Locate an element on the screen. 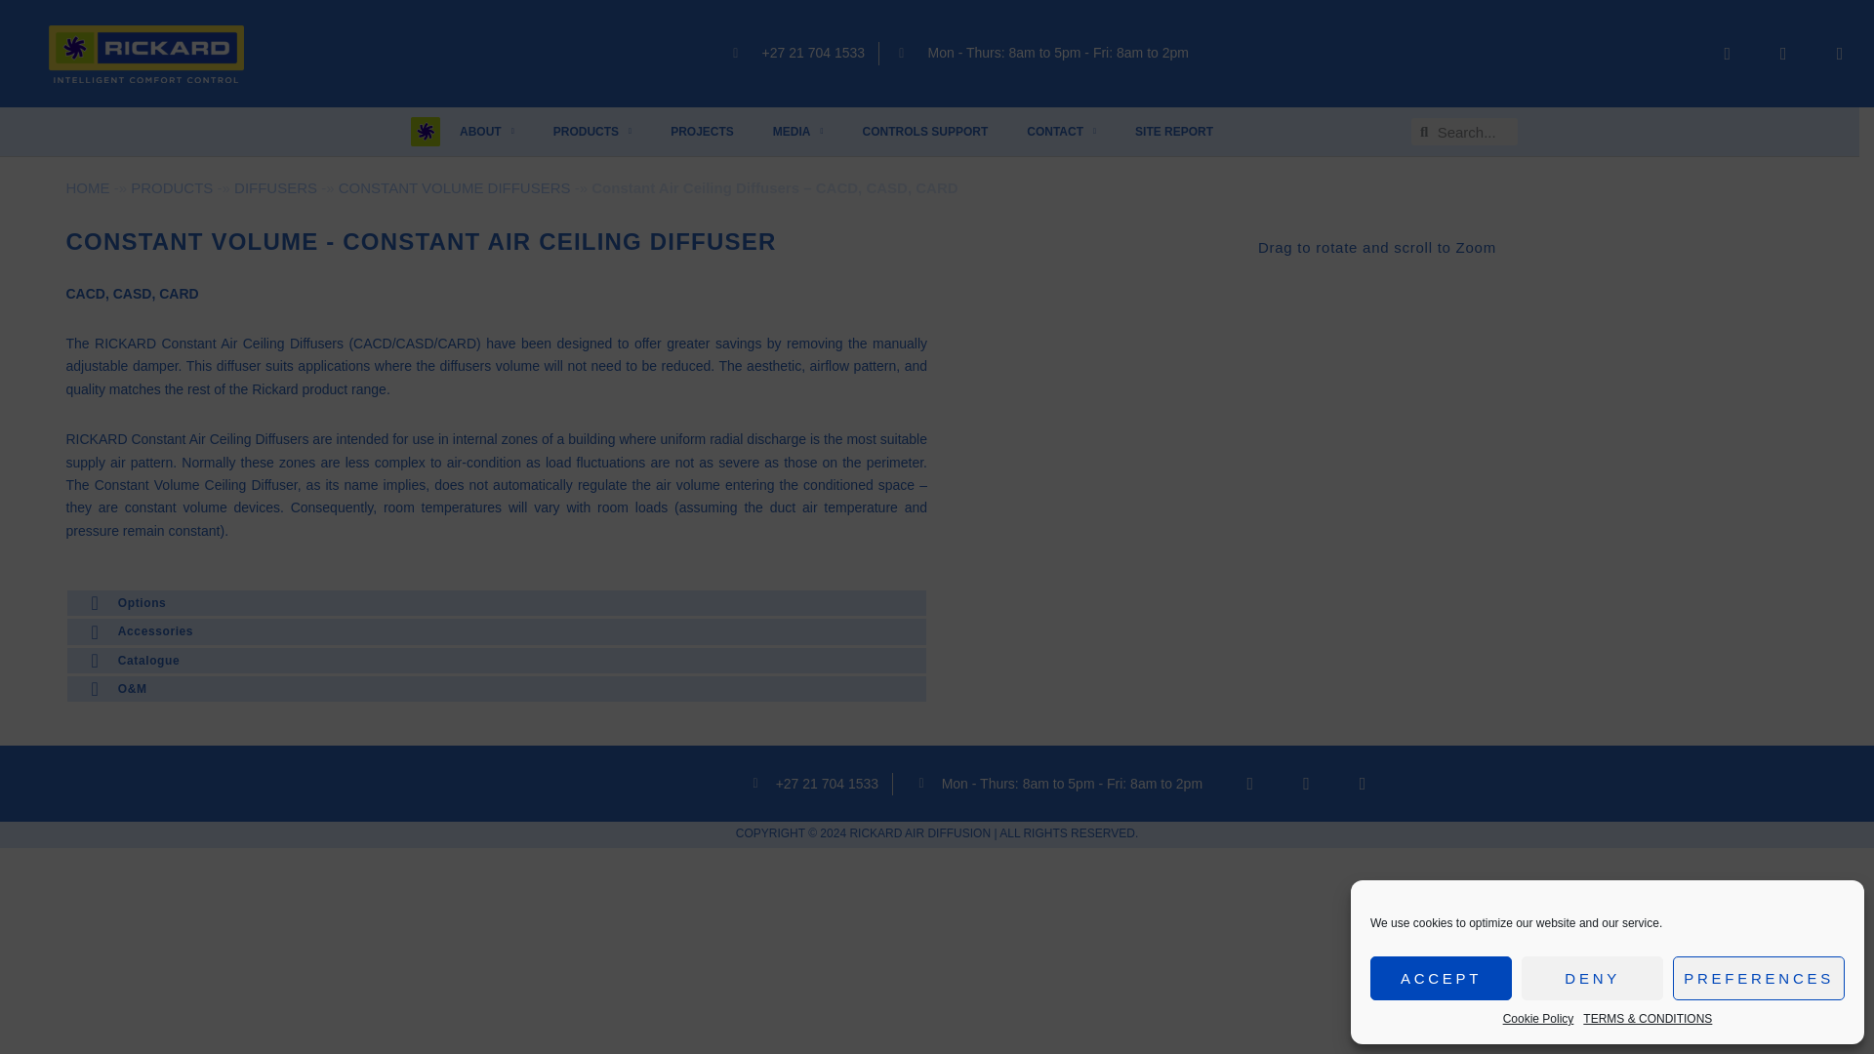 The height and width of the screenshot is (1054, 1874). PRODUCTS is located at coordinates (591, 131).